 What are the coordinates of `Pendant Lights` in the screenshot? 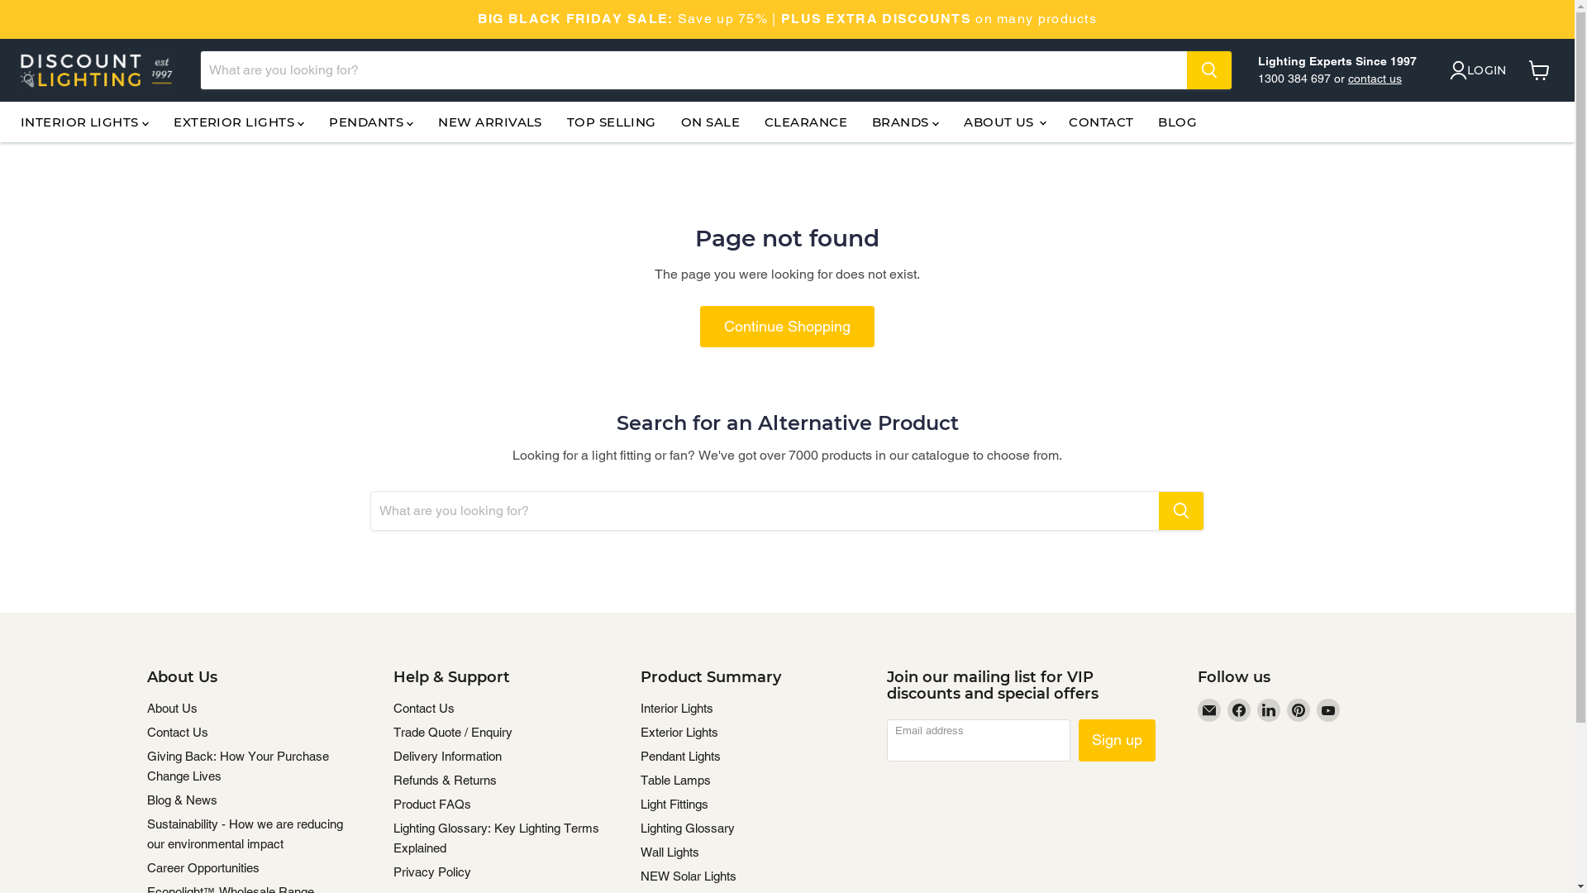 It's located at (679, 756).